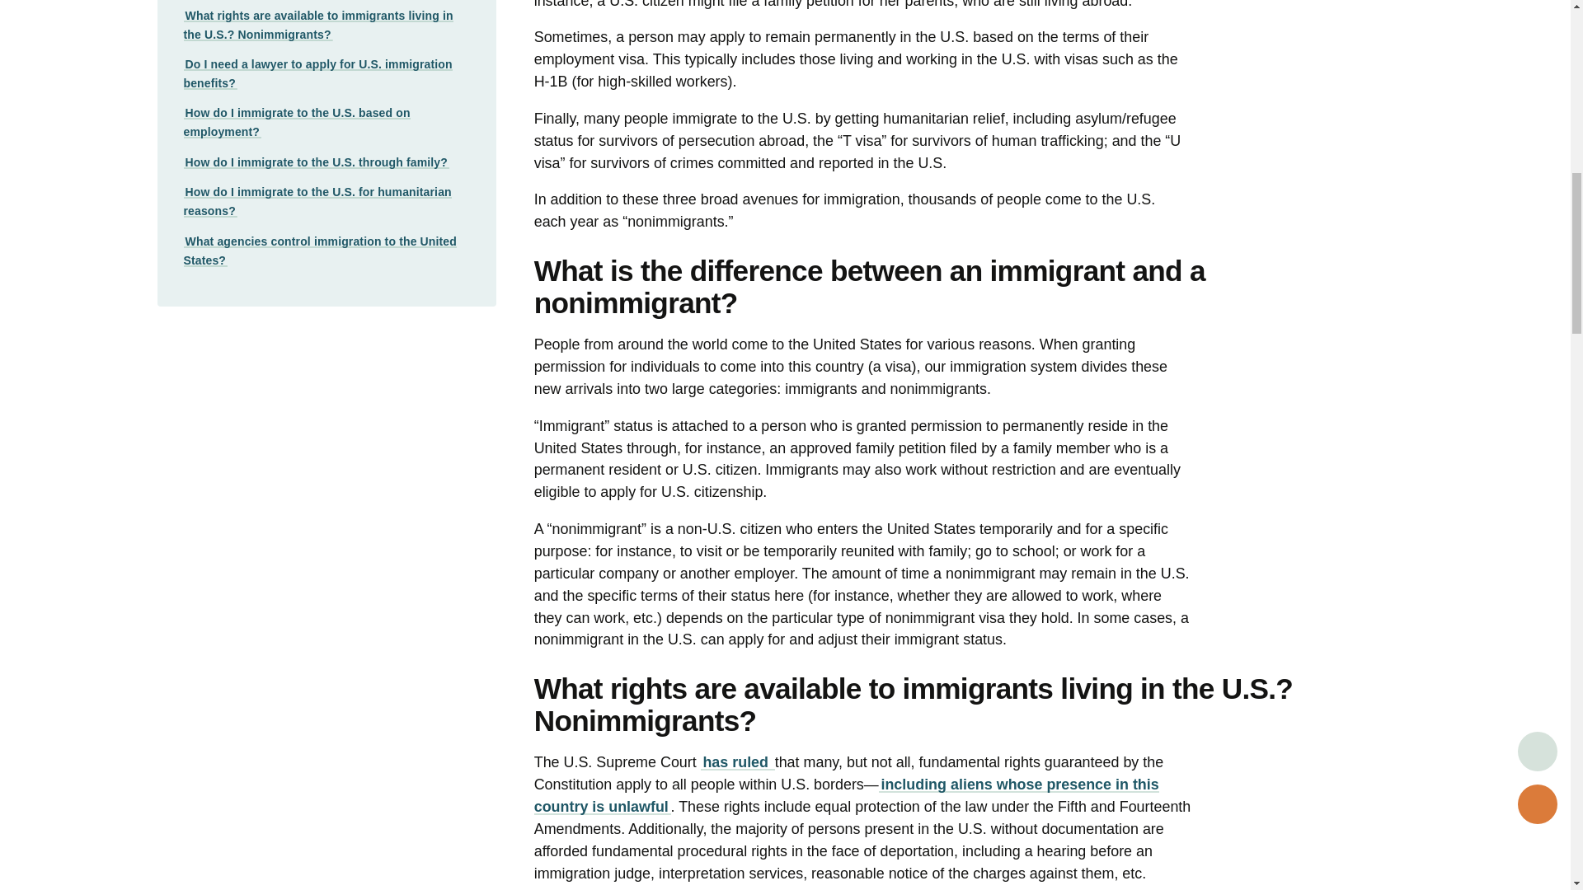  What do you see at coordinates (317, 74) in the screenshot?
I see `Do I need a lawyer to apply for U.S. immigration benefits?` at bounding box center [317, 74].